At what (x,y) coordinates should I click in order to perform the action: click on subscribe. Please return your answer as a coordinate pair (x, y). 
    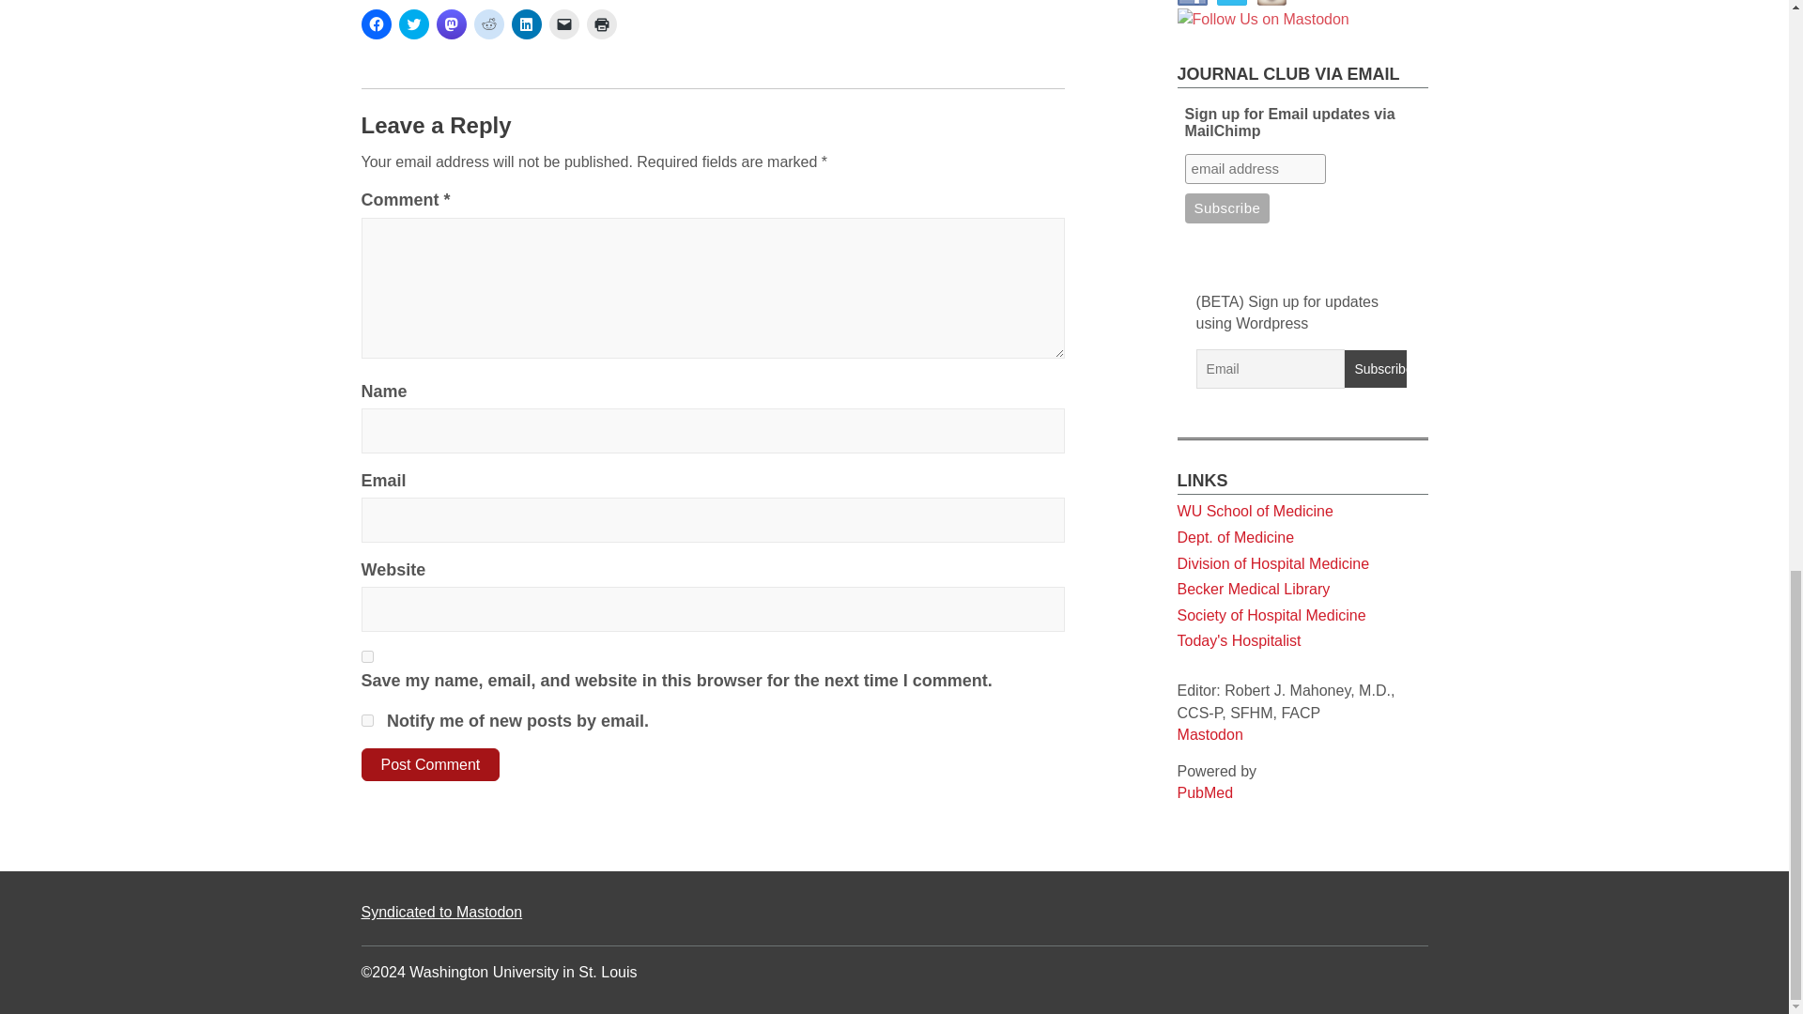
    Looking at the image, I should click on (366, 721).